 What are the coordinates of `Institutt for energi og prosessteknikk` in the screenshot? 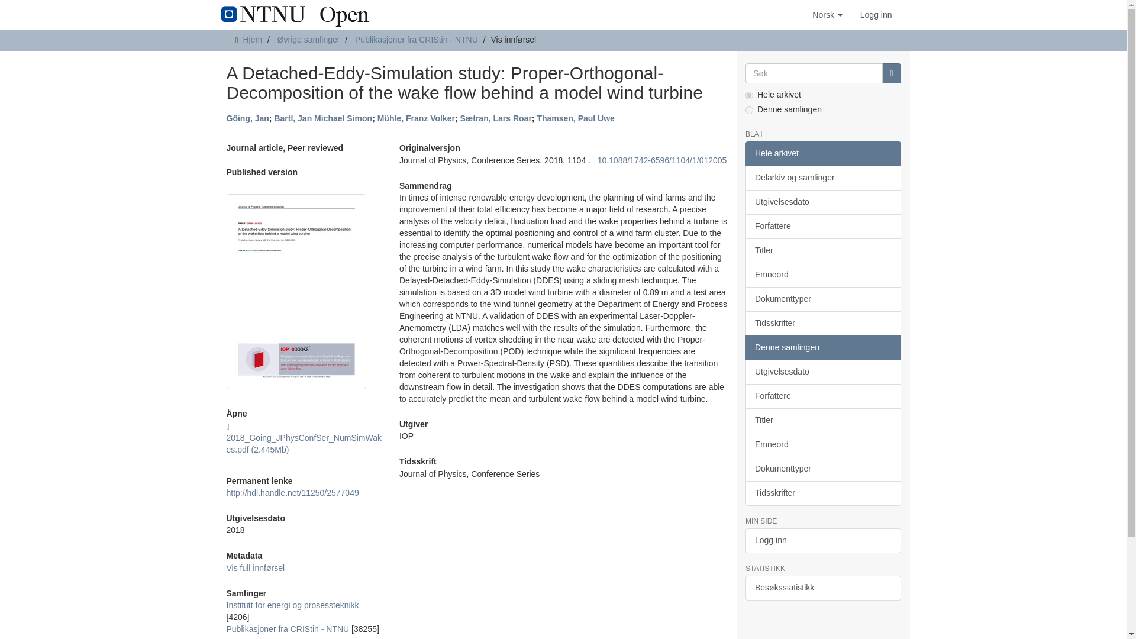 It's located at (292, 605).